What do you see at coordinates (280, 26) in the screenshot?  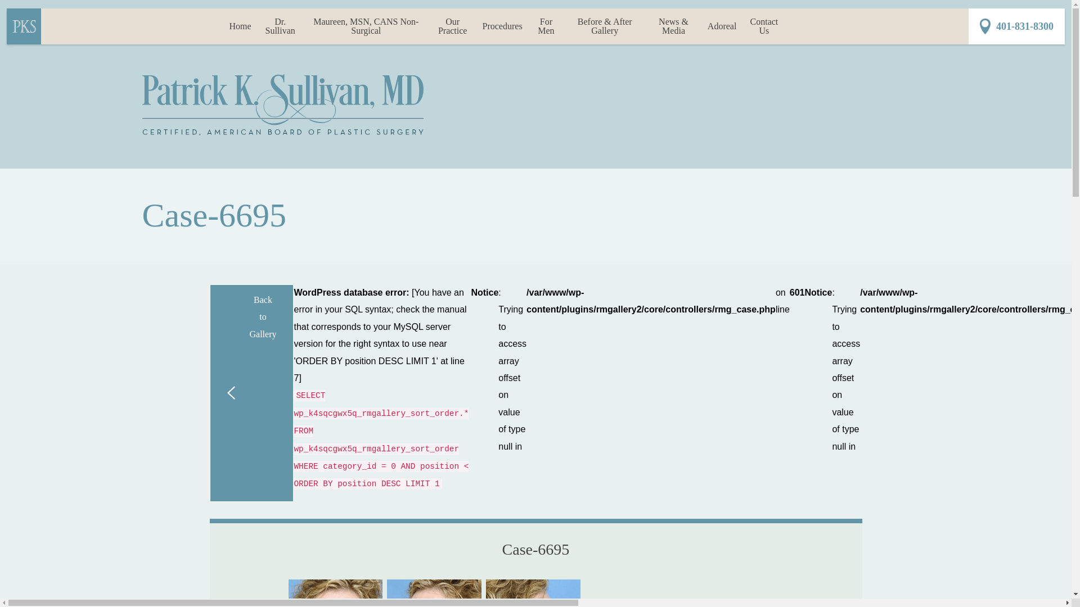 I see `Dr. Sullivan` at bounding box center [280, 26].